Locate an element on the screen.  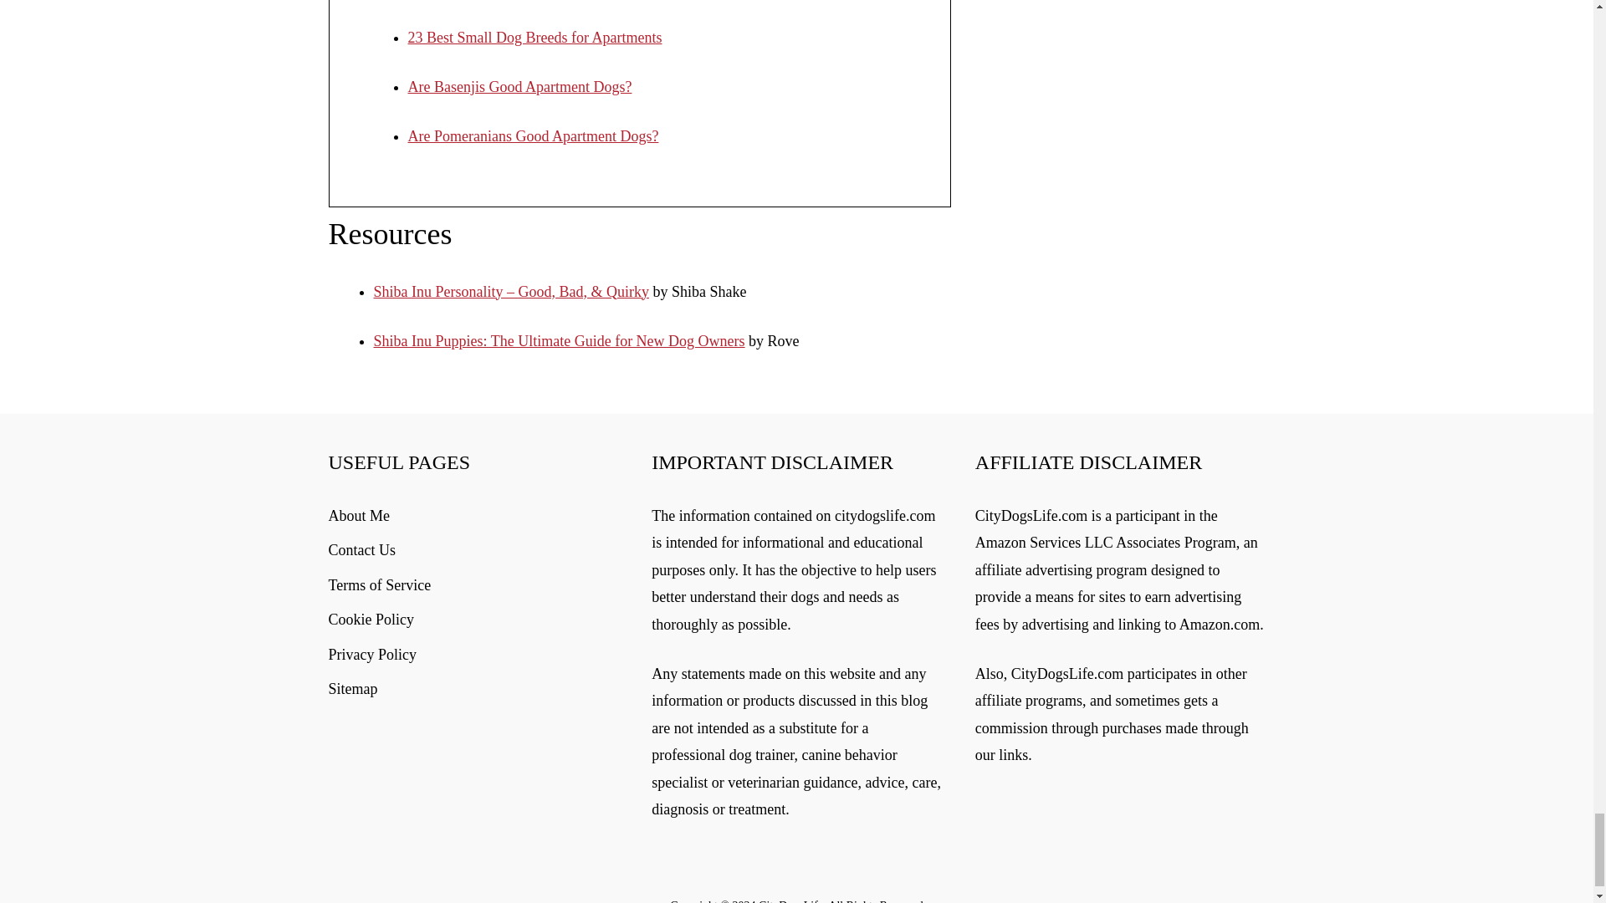
Are Pomeranians Good Apartment Dogs? is located at coordinates (533, 135).